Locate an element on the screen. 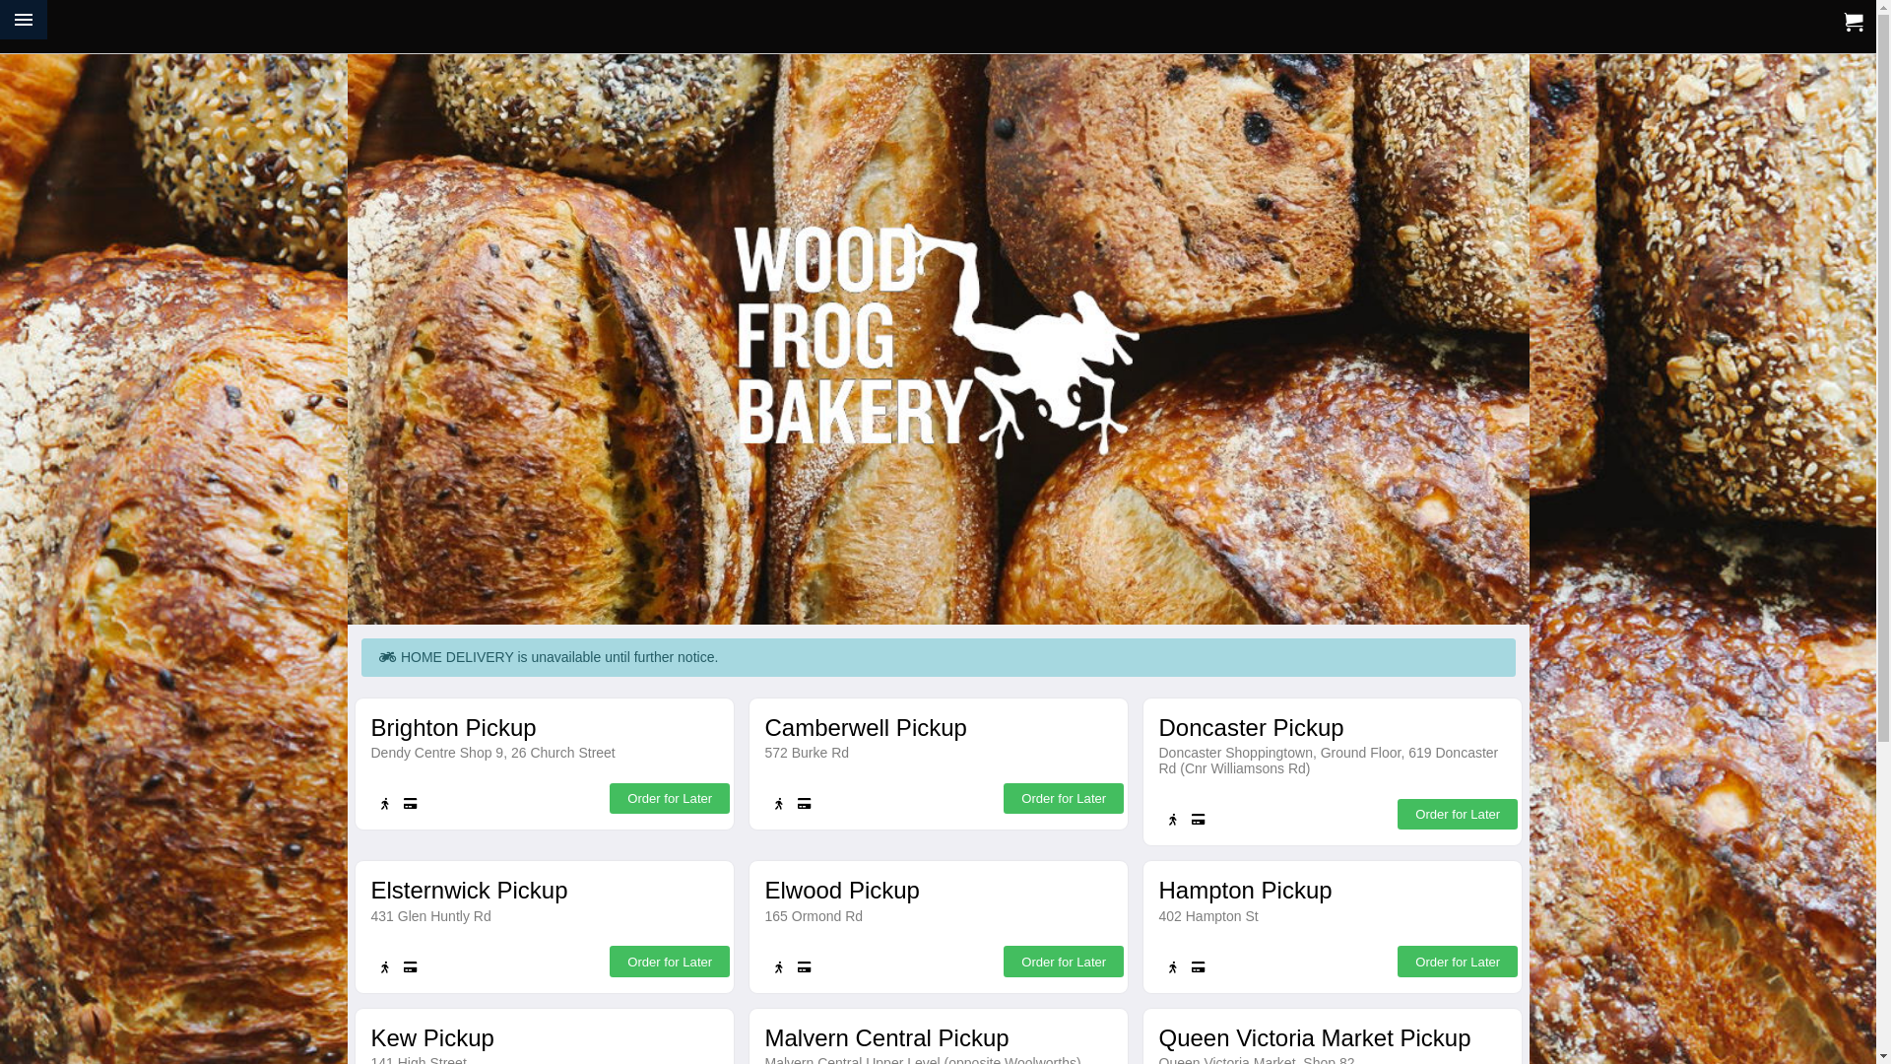 The height and width of the screenshot is (1064, 1891). Pickup is located at coordinates (381, 967).